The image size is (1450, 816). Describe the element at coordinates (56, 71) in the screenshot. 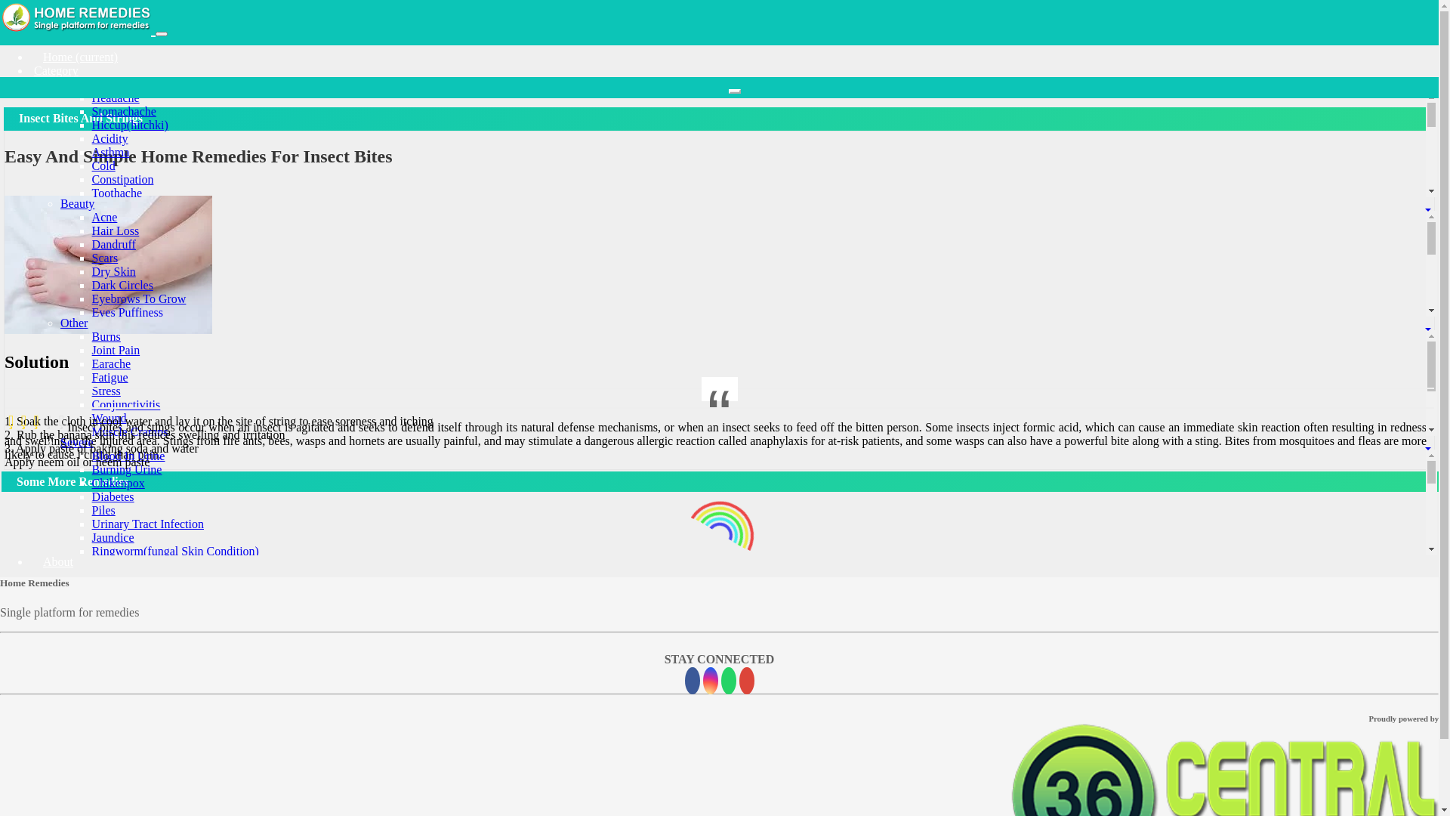

I see `Category` at that location.